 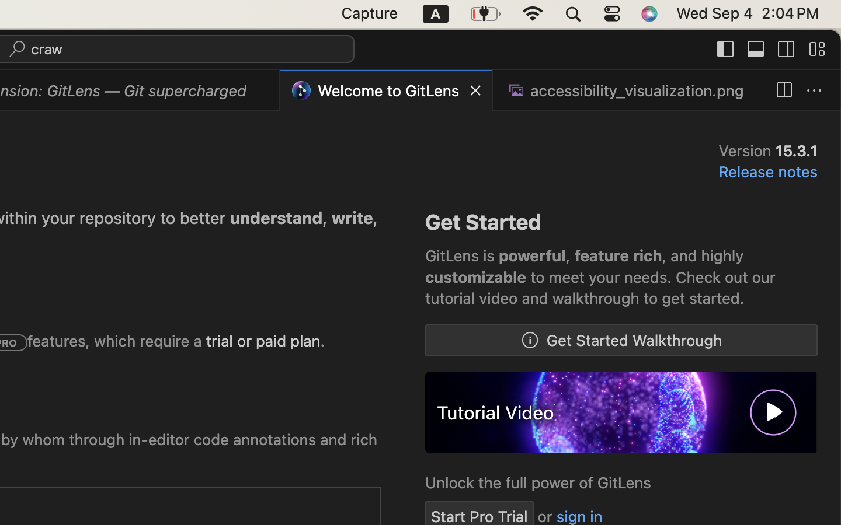 I want to click on Tutorial Video, so click(x=496, y=412).